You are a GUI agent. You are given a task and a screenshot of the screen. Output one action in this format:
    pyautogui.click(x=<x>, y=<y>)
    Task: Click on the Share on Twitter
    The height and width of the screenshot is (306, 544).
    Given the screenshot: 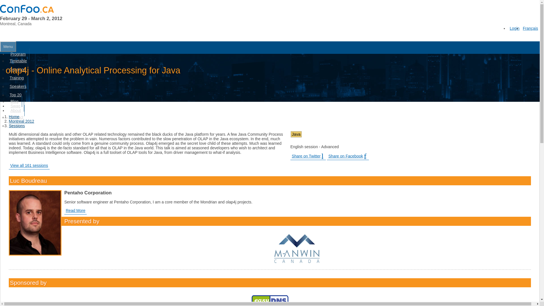 What is the action you would take?
    pyautogui.click(x=308, y=156)
    